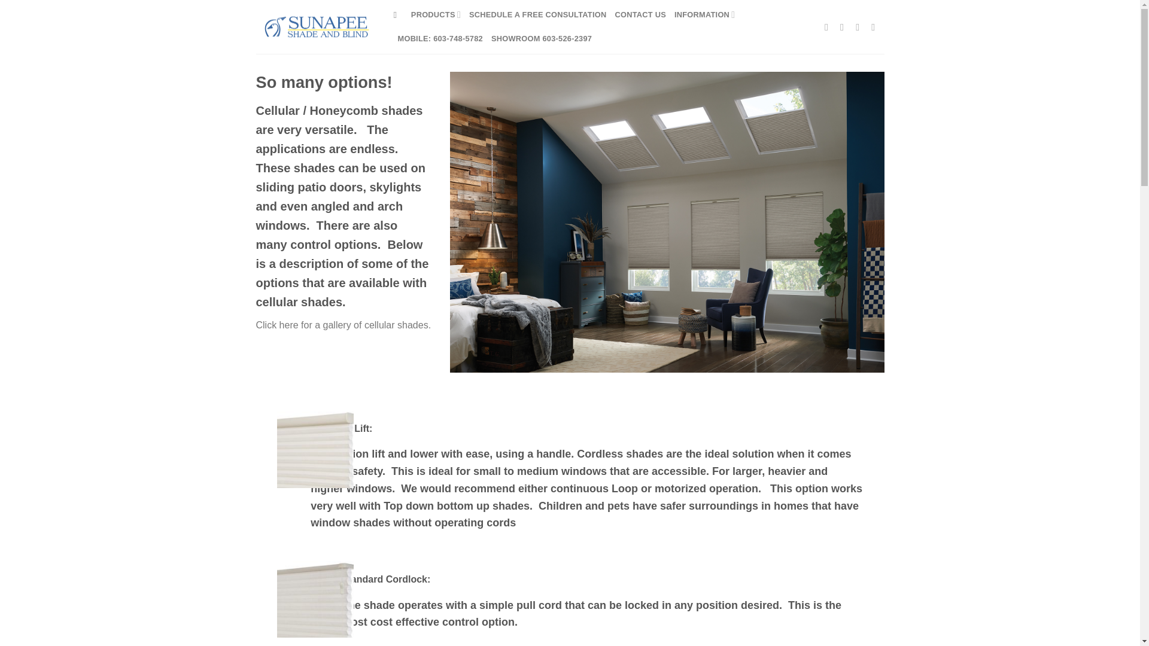  Describe the element at coordinates (876, 26) in the screenshot. I see `Send us an email` at that location.